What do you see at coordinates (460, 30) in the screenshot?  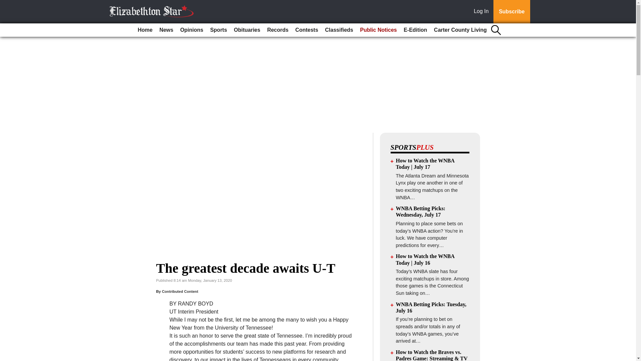 I see `Carter County Living` at bounding box center [460, 30].